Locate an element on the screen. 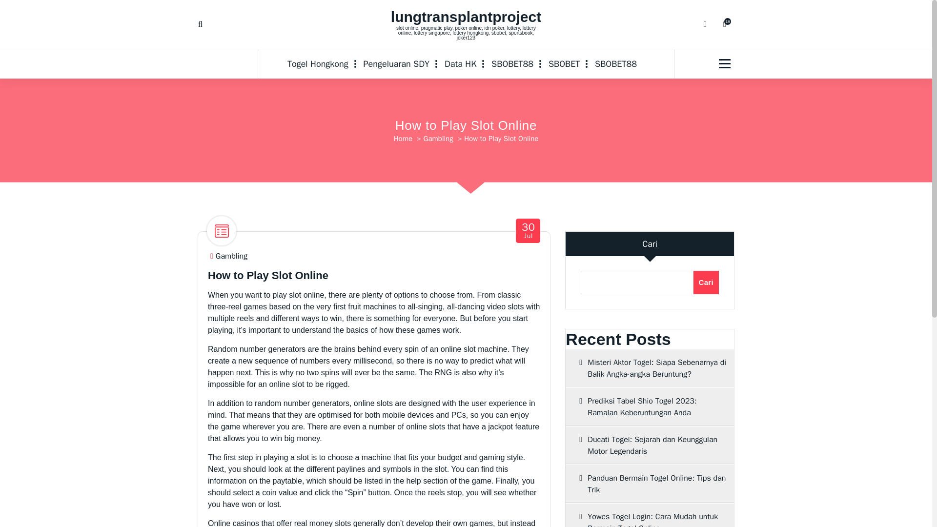 The width and height of the screenshot is (937, 527). Ducati Togel: Sejarah dan Keunggulan Motor Legendaris is located at coordinates (466, 17).